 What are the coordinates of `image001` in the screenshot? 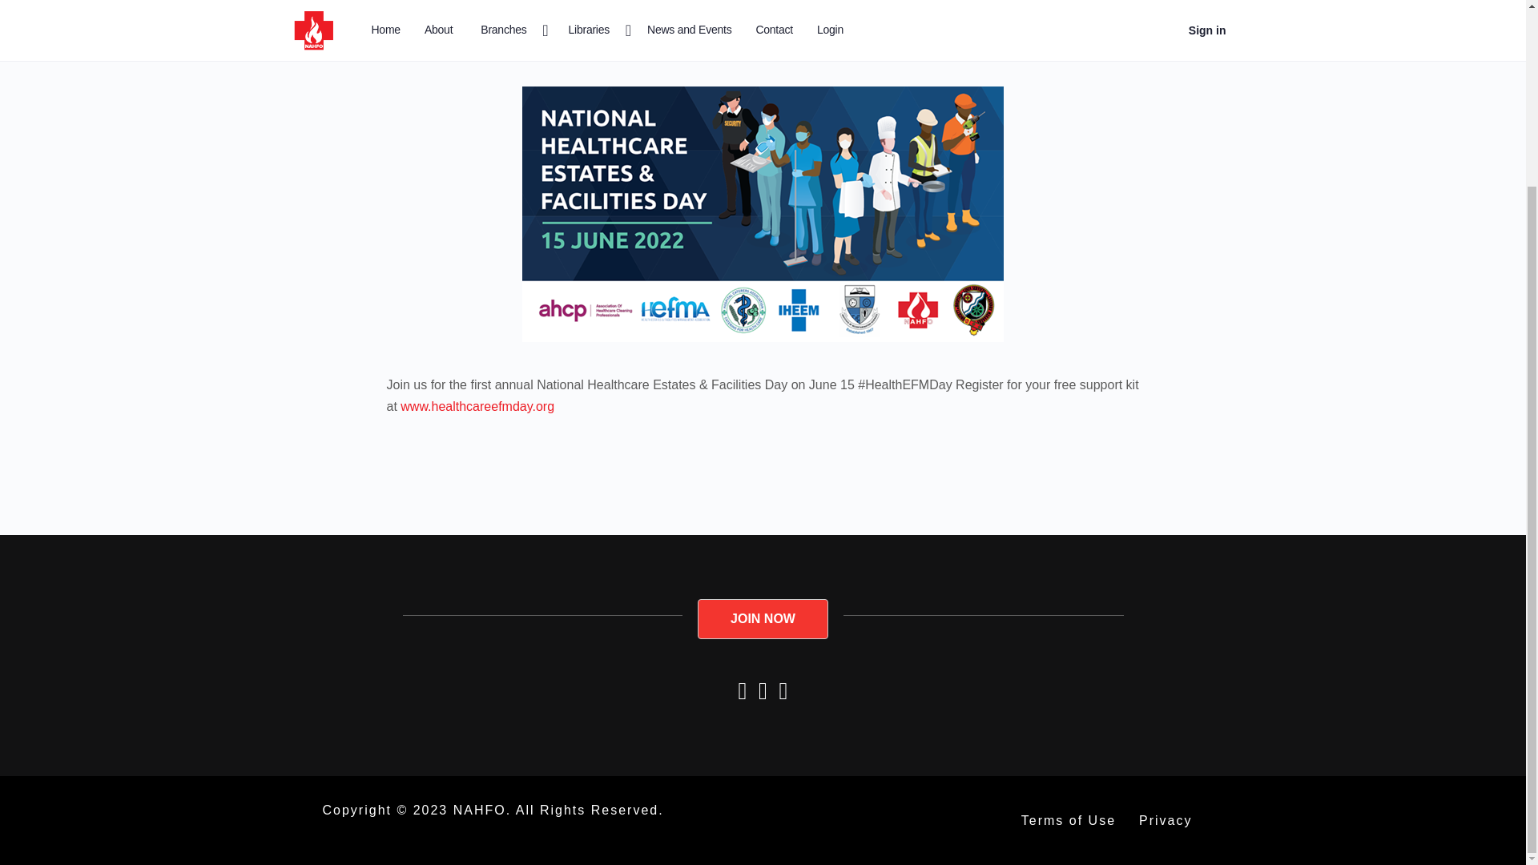 It's located at (763, 214).